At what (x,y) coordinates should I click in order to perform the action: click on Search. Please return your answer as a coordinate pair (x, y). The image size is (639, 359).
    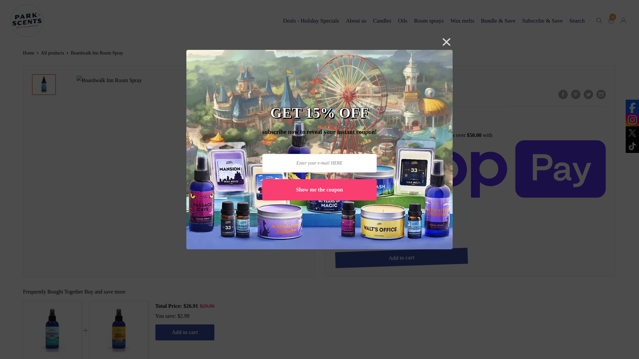
    Looking at the image, I should click on (462, 21).